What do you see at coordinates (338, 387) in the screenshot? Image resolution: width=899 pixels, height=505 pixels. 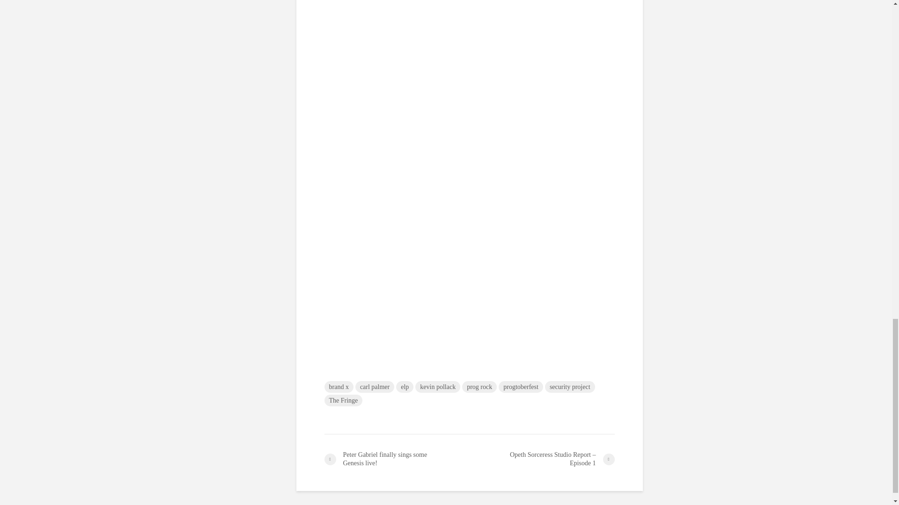 I see `brand x` at bounding box center [338, 387].